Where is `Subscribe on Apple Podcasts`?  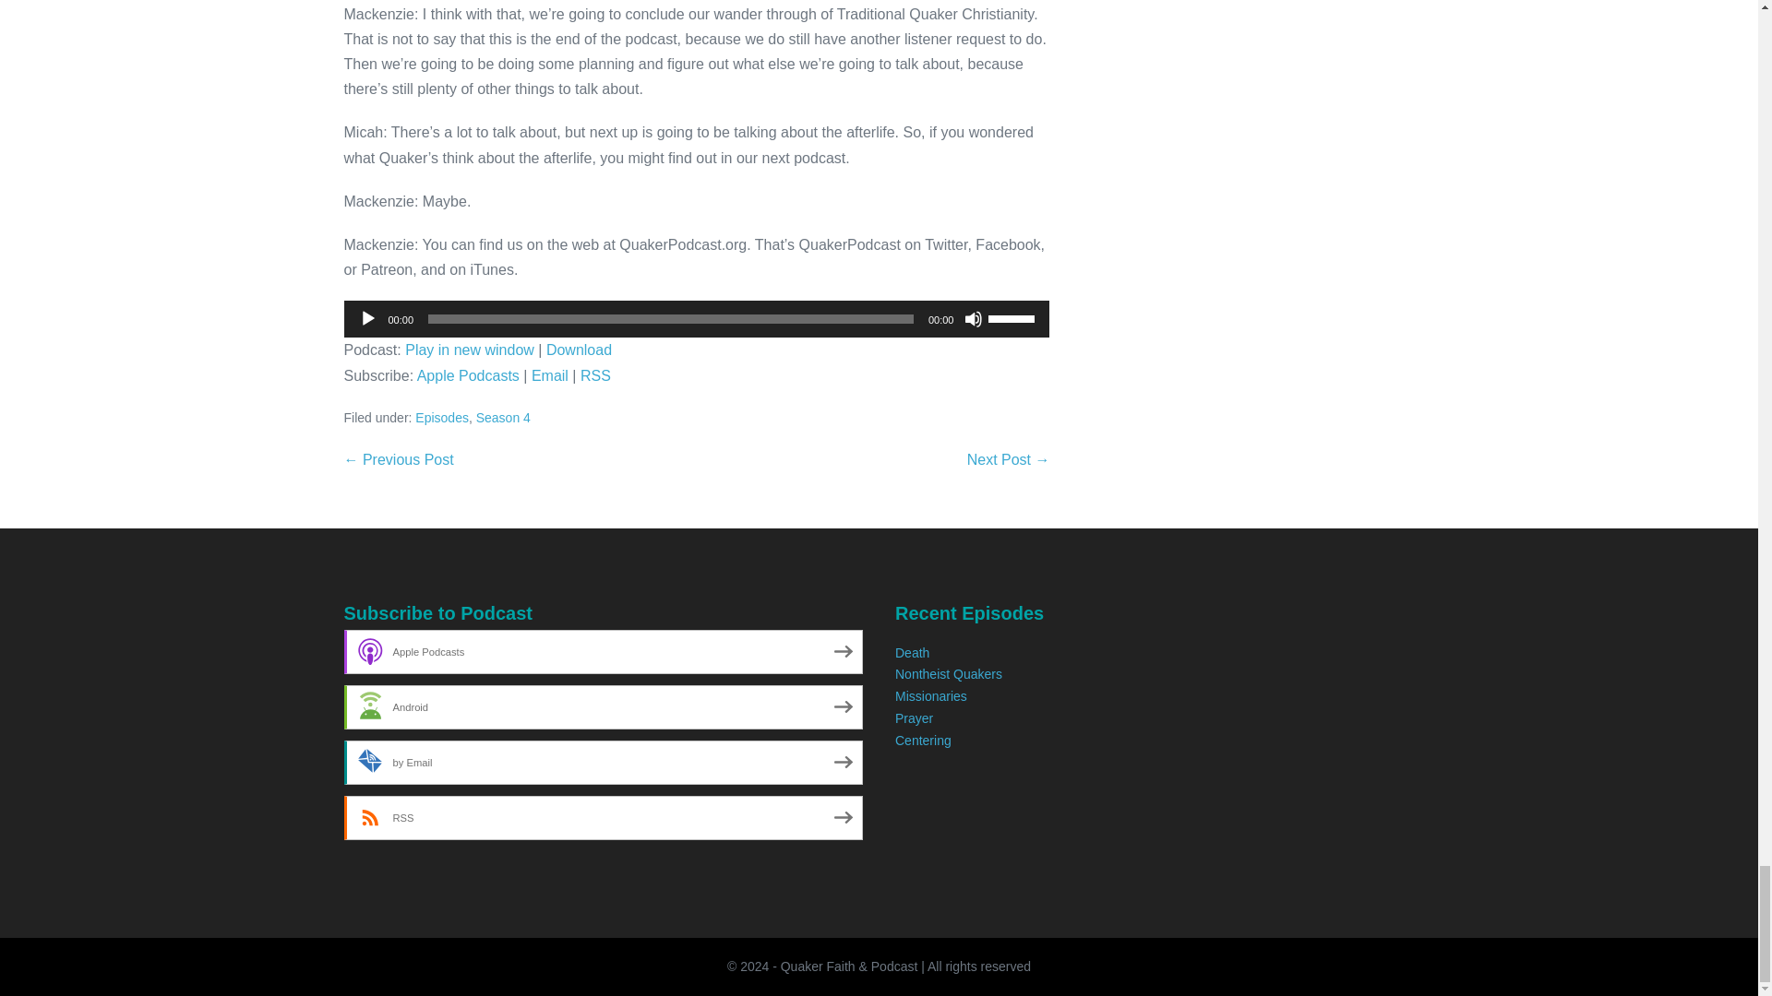
Subscribe on Apple Podcasts is located at coordinates (604, 651).